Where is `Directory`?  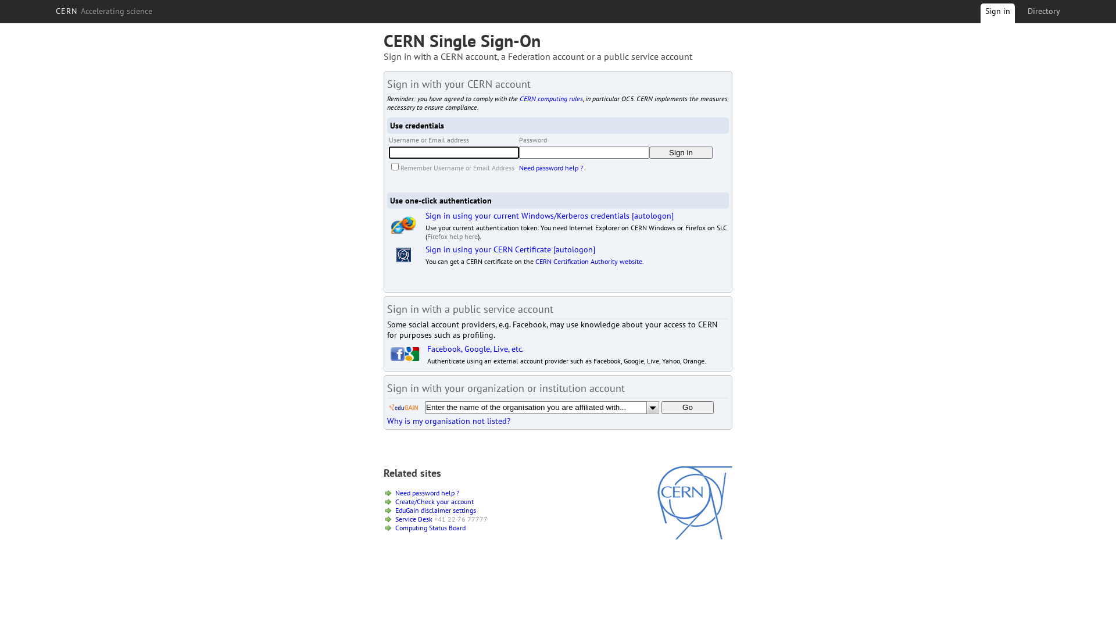 Directory is located at coordinates (1044, 11).